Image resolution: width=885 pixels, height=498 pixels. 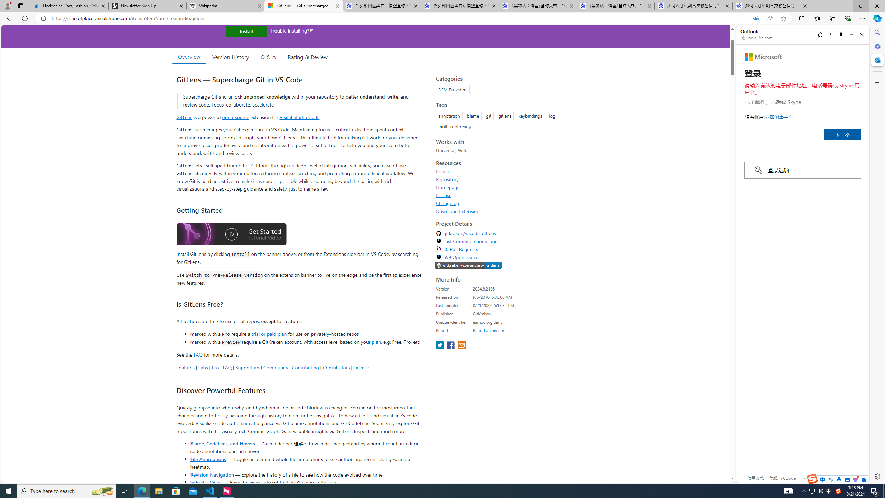 I want to click on Version History, so click(x=230, y=57).